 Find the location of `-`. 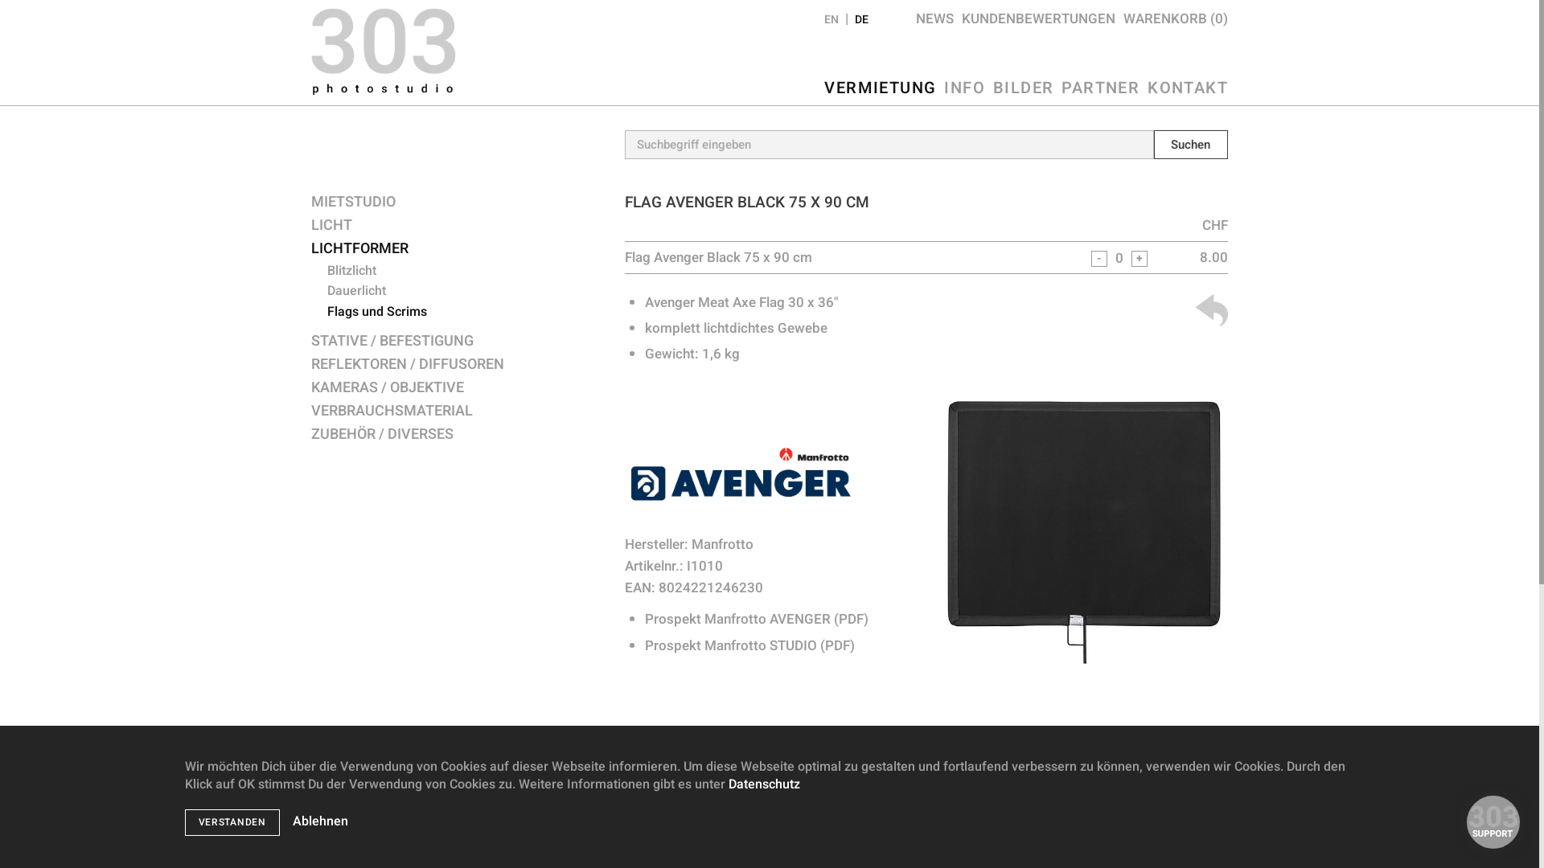

- is located at coordinates (1099, 259).